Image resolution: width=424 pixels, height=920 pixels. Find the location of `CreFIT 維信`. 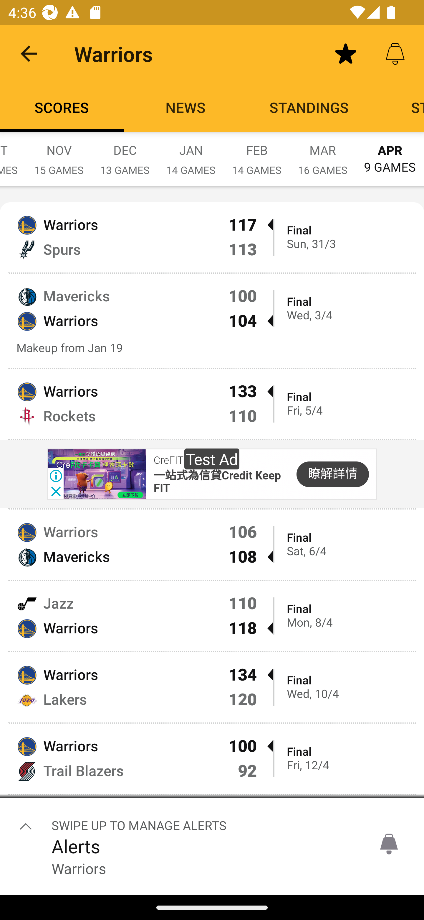

CreFIT 維信 is located at coordinates (180, 460).